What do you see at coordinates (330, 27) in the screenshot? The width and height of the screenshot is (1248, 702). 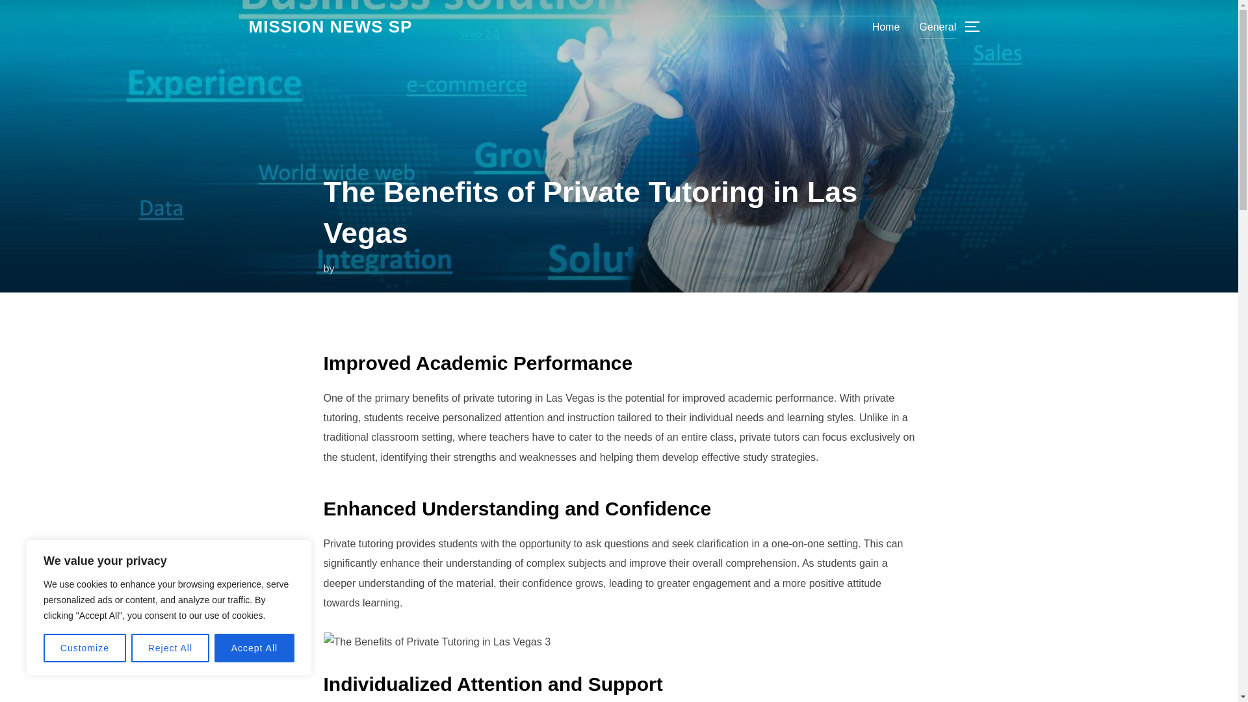 I see `MISSION NEWS SP` at bounding box center [330, 27].